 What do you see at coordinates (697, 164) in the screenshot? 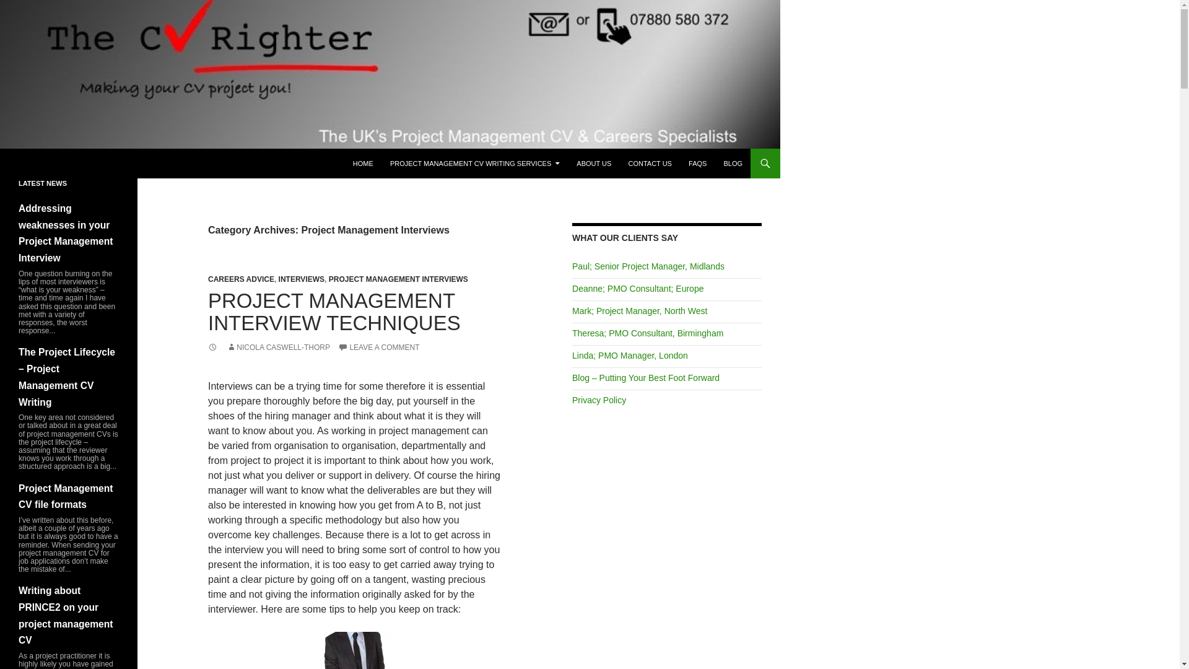
I see `FAQS` at bounding box center [697, 164].